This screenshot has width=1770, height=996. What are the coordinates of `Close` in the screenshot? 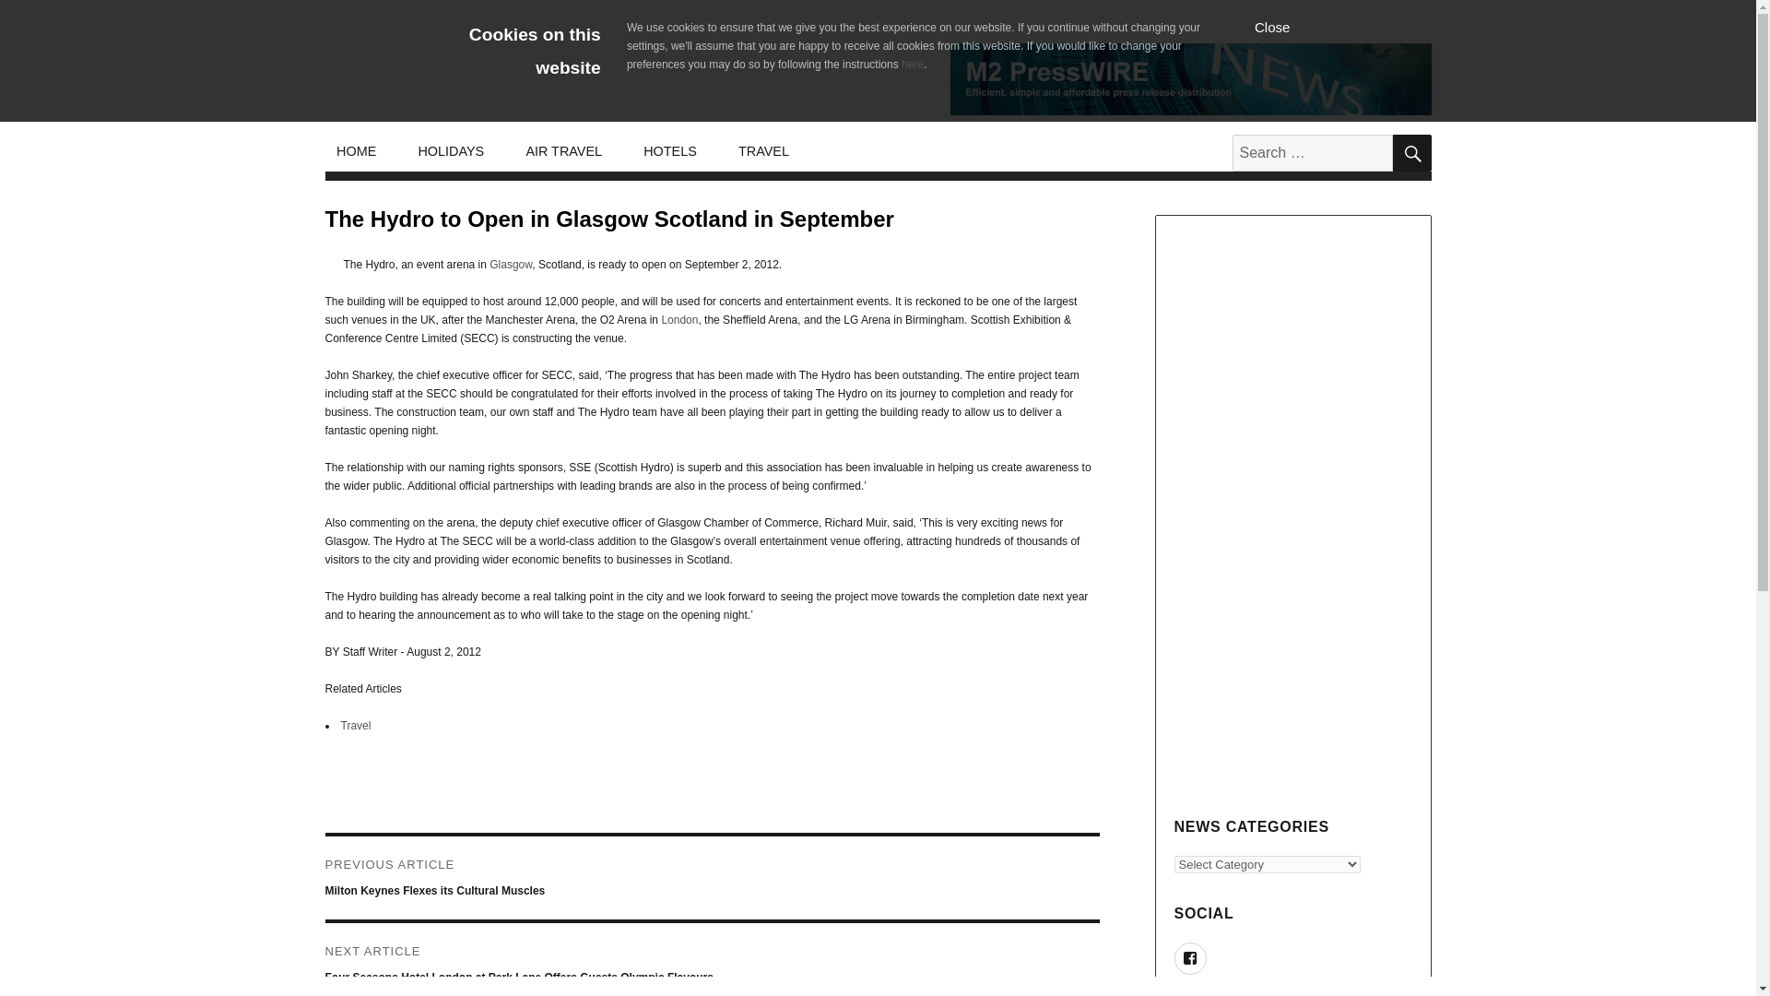 It's located at (1272, 26).